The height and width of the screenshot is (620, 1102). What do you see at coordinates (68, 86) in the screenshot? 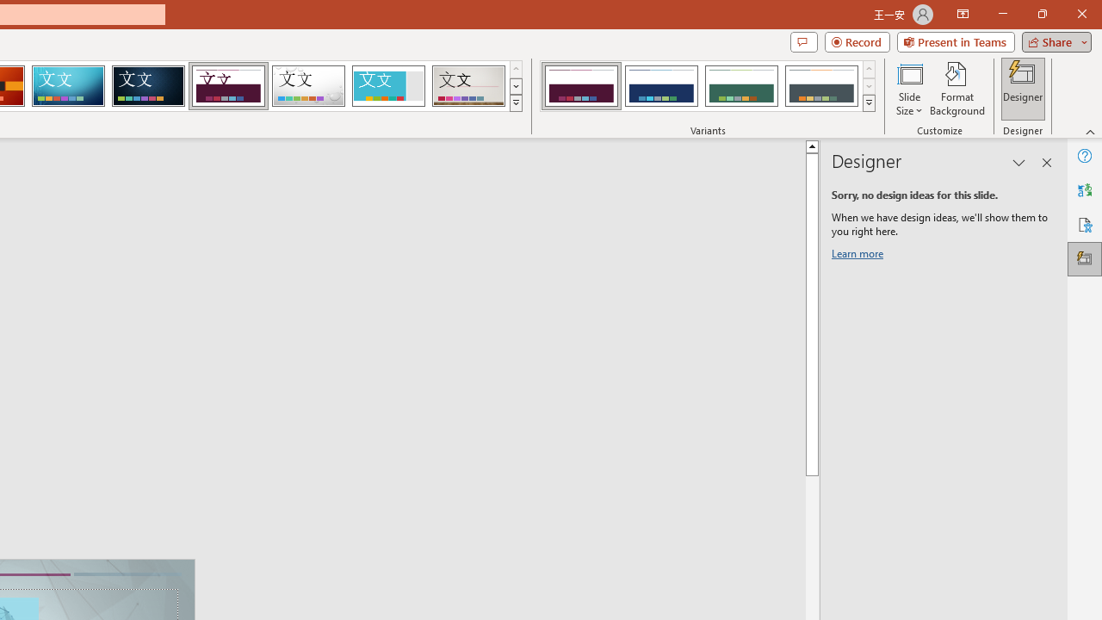
I see `Circuit` at bounding box center [68, 86].